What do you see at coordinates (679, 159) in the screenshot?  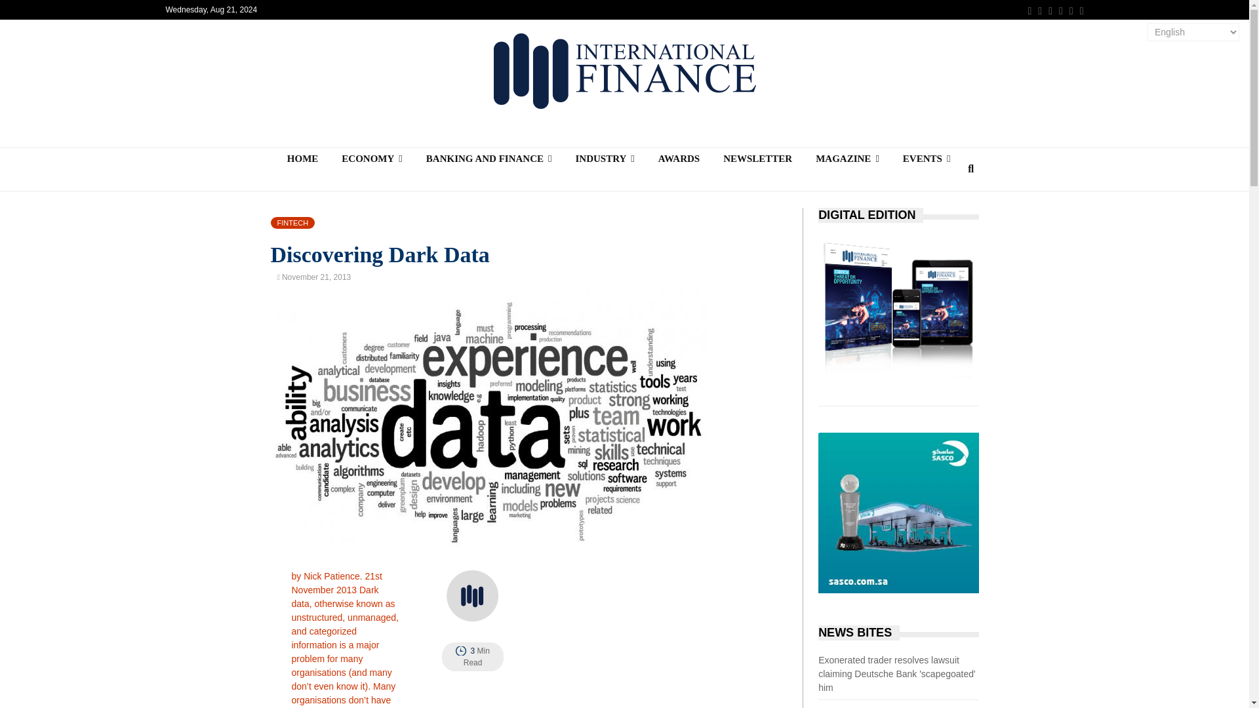 I see `AWARDS` at bounding box center [679, 159].